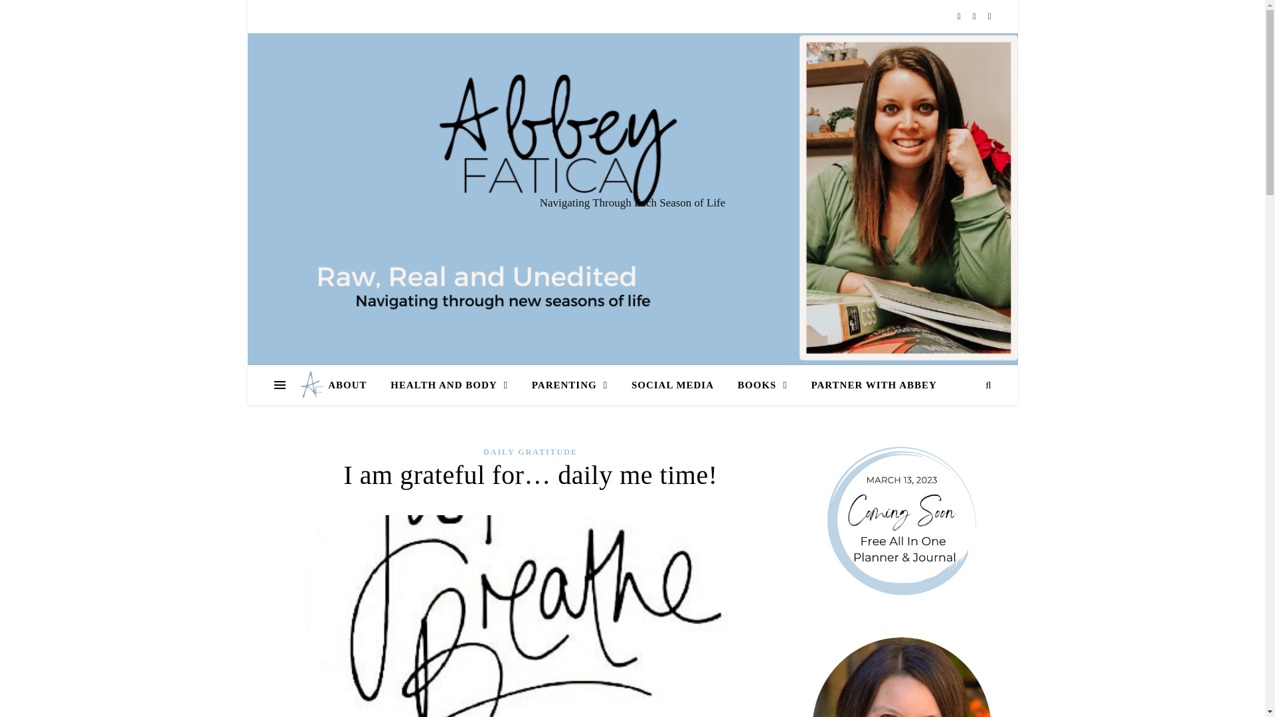 This screenshot has height=717, width=1275. What do you see at coordinates (672, 385) in the screenshot?
I see `SOCIAL MEDIA` at bounding box center [672, 385].